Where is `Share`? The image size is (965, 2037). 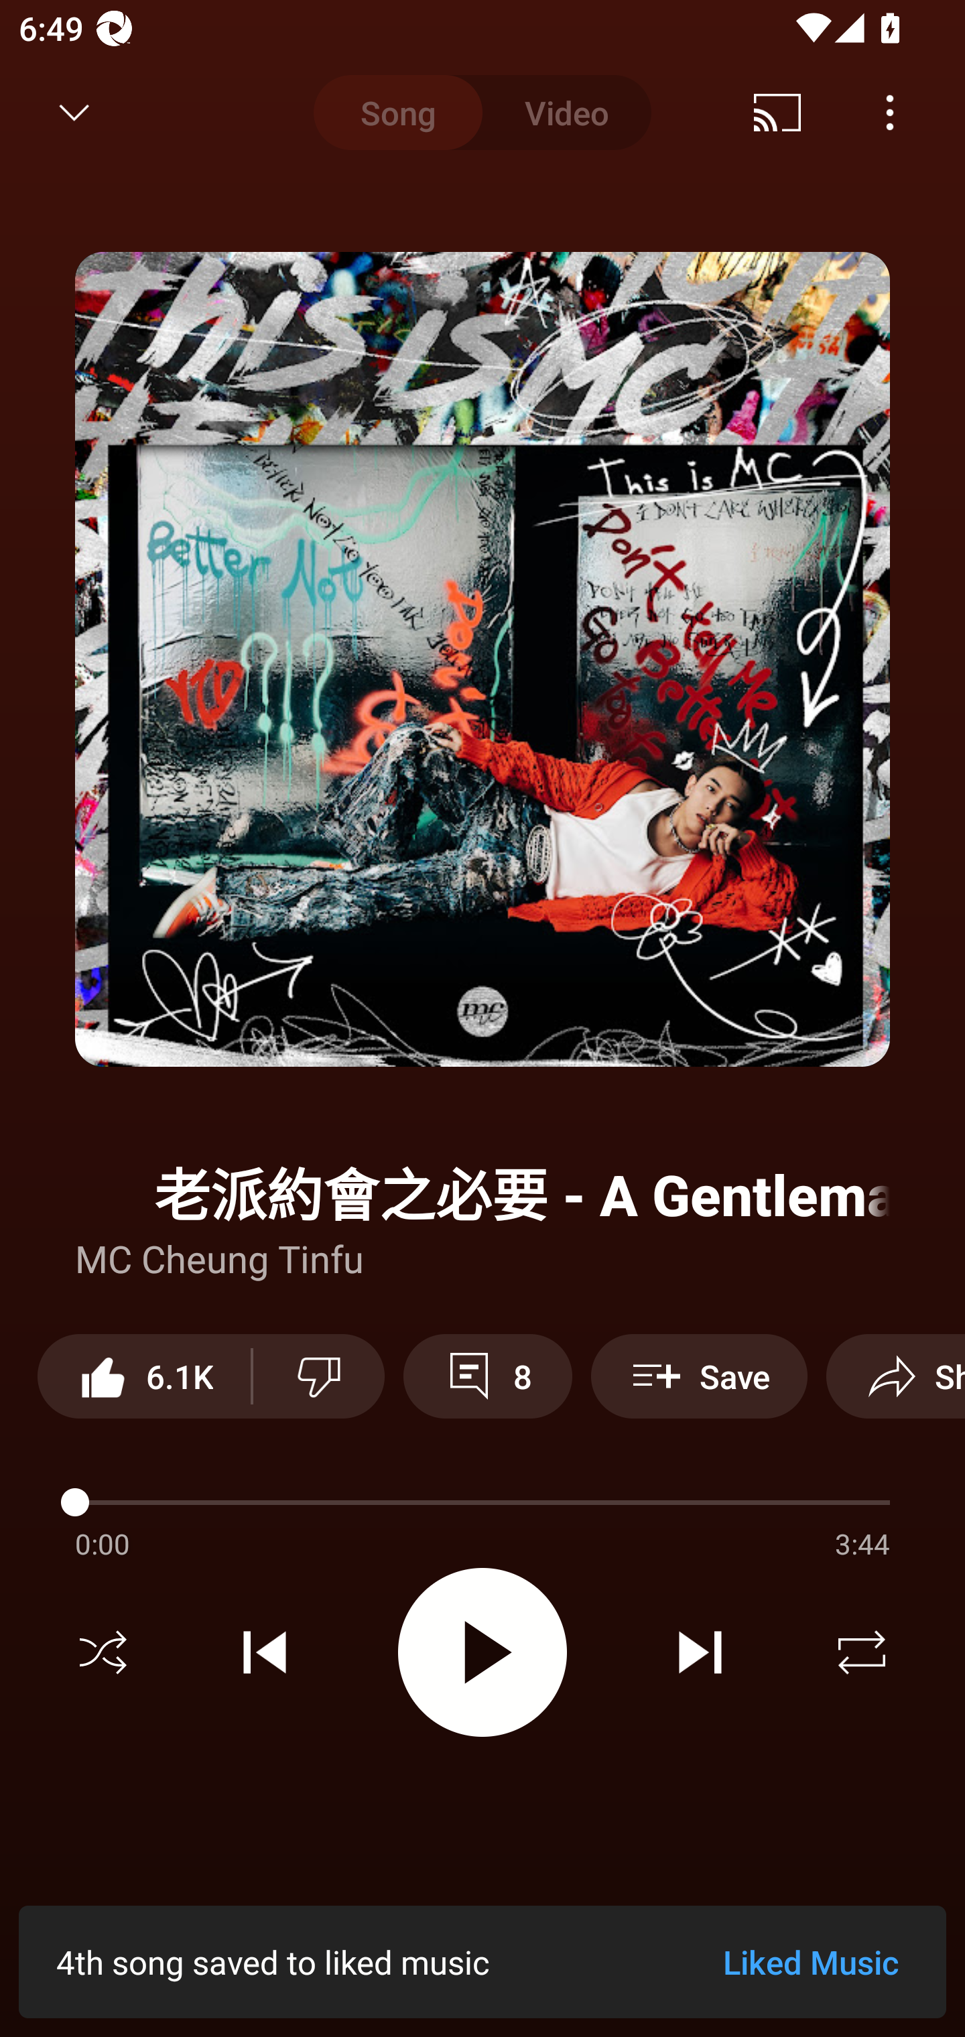
Share is located at coordinates (895, 1376).